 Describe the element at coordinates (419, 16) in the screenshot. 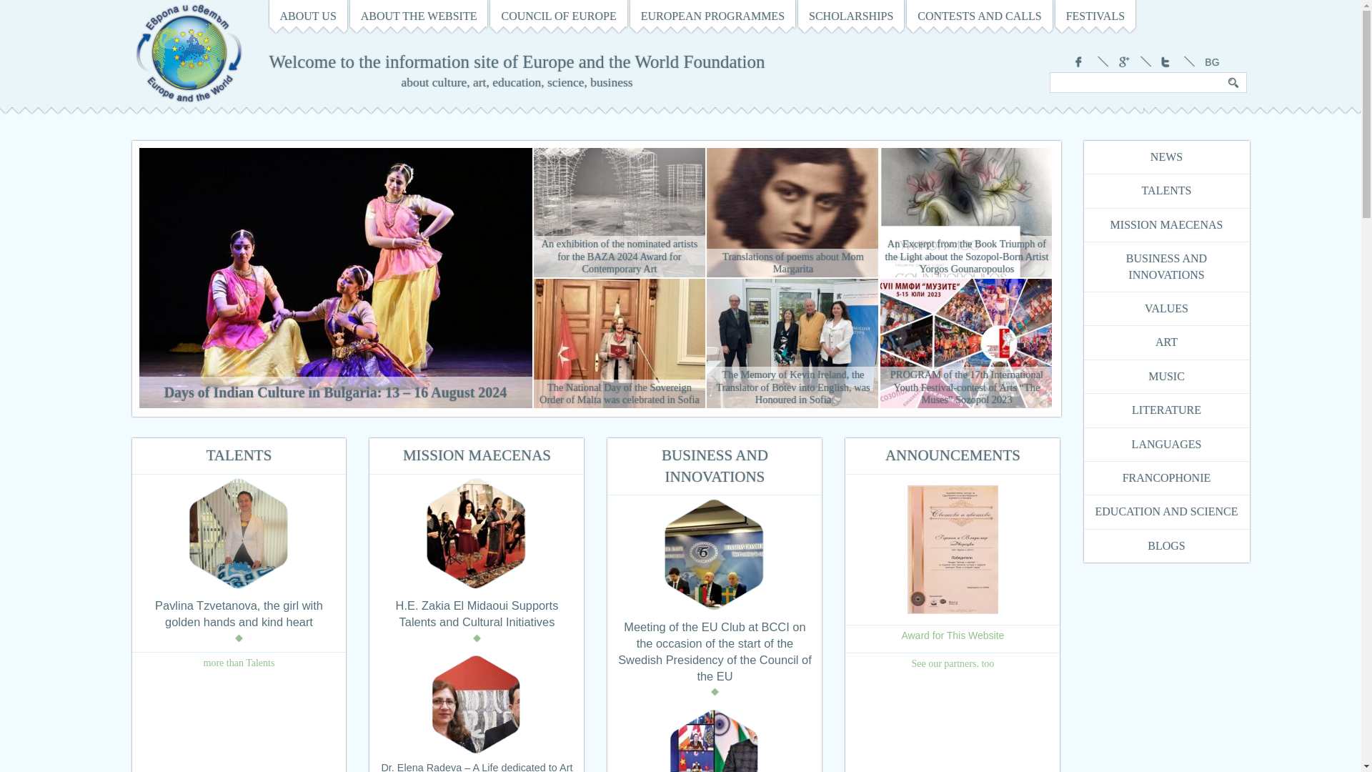

I see `ABOUT THE WEBSITE` at that location.